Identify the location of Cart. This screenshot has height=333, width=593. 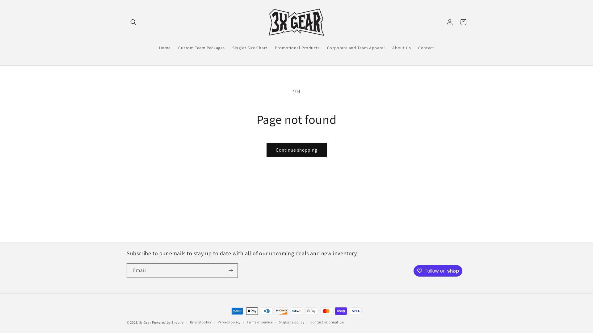
(463, 22).